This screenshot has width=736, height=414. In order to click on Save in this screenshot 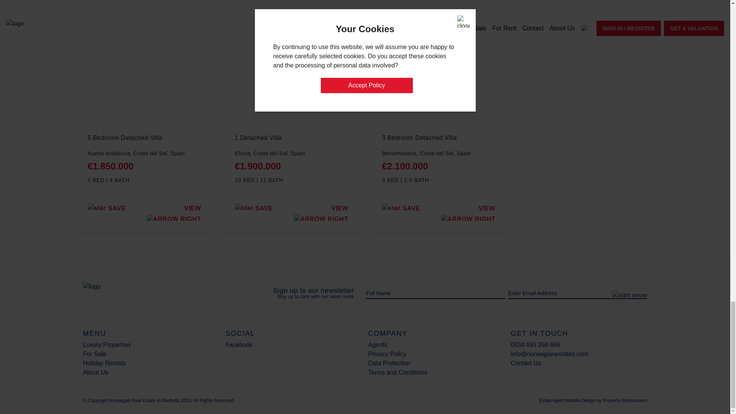, I will do `click(253, 208)`.